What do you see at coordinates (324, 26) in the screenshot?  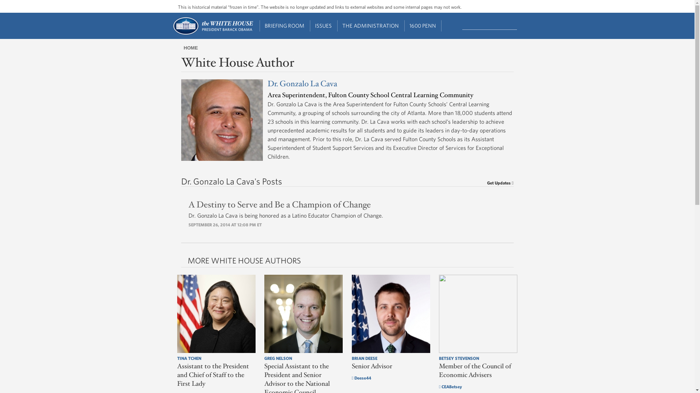 I see `ISSUES` at bounding box center [324, 26].